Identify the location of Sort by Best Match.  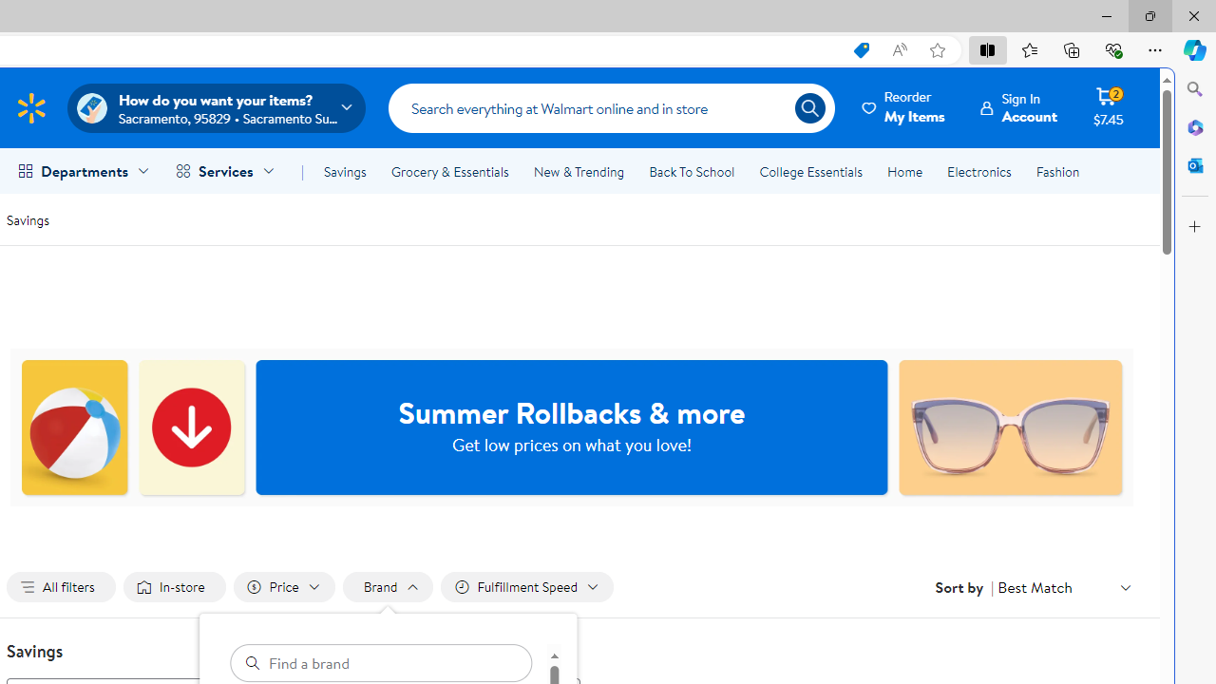
(1064, 587).